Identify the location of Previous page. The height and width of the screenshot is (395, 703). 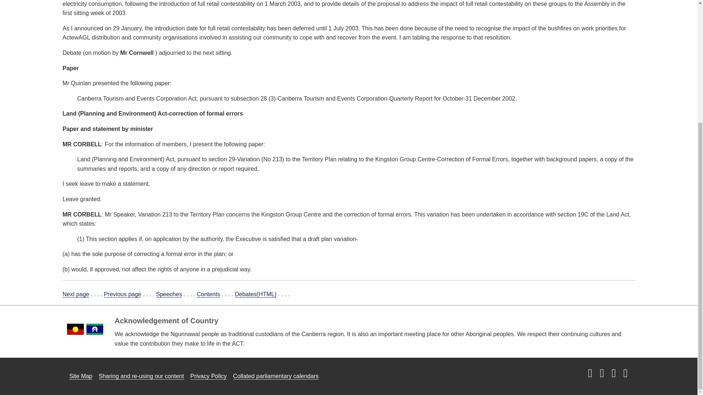
(122, 294).